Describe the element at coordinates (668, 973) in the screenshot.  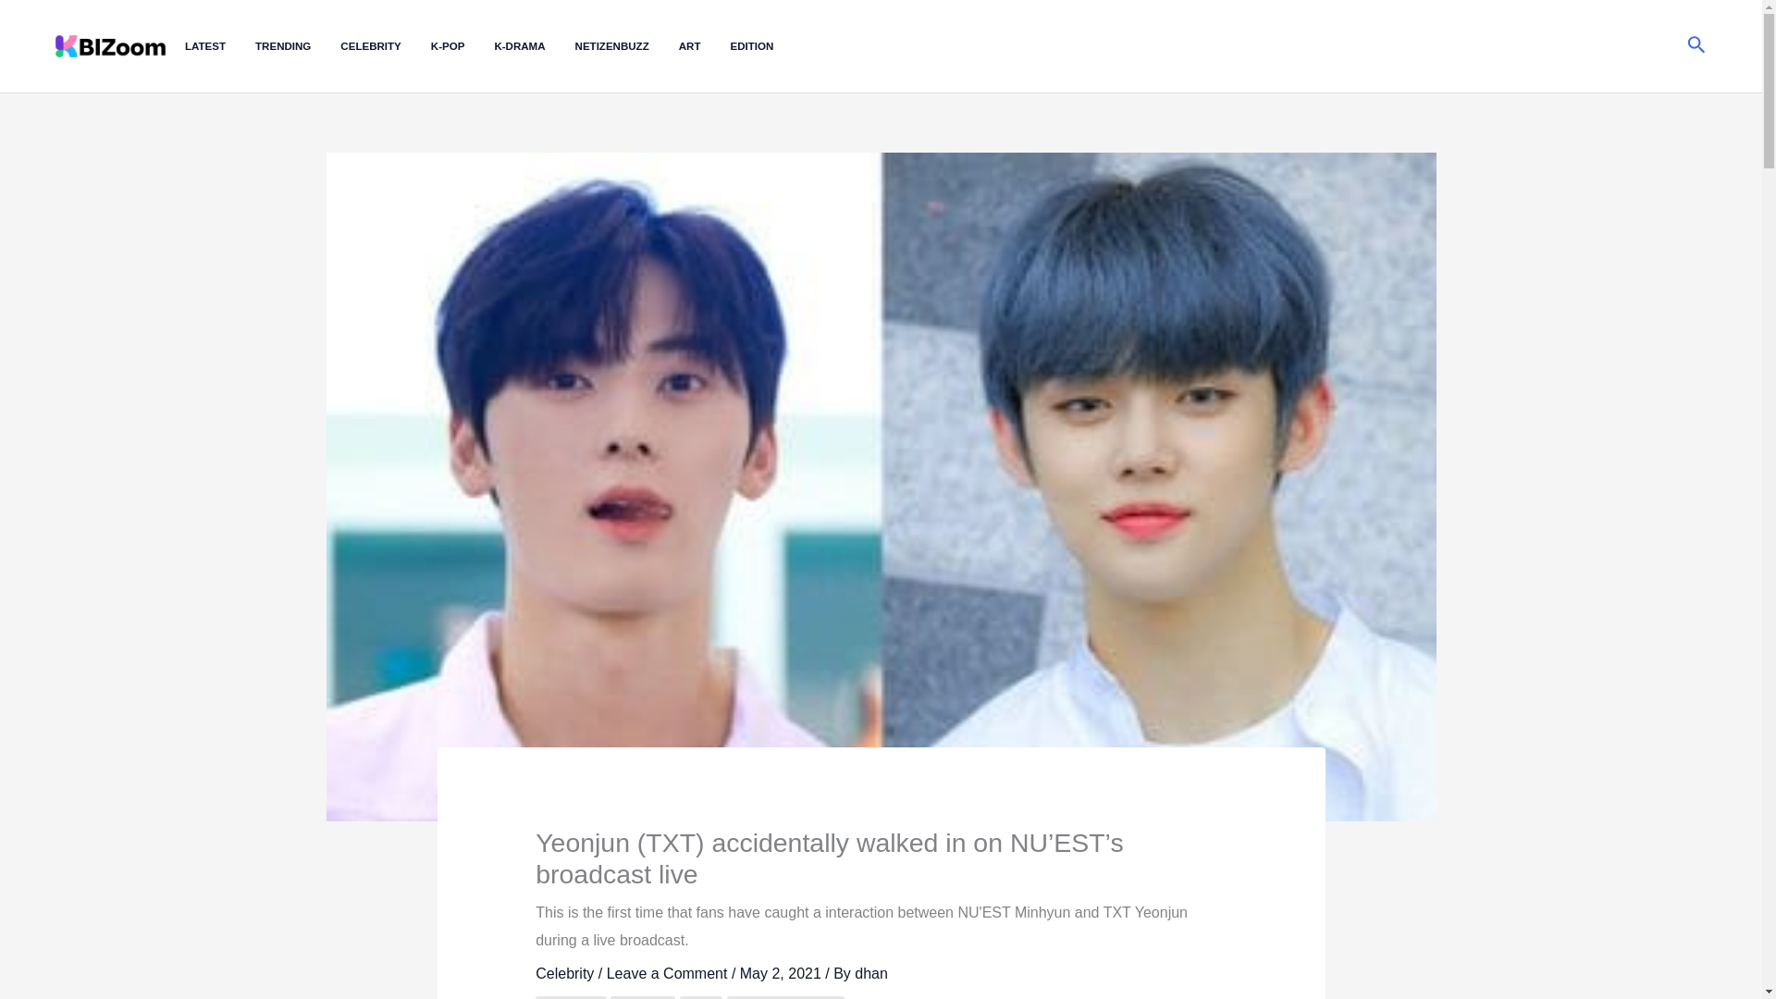
I see `Leave a Comment` at that location.